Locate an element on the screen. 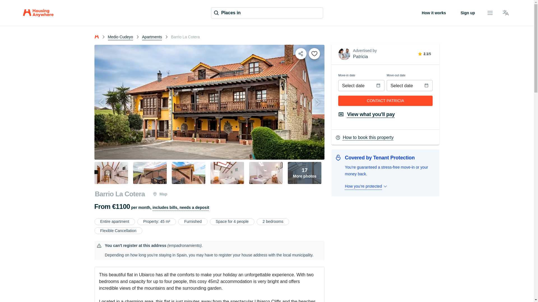 This screenshot has width=538, height=302. Apartments is located at coordinates (160, 194).